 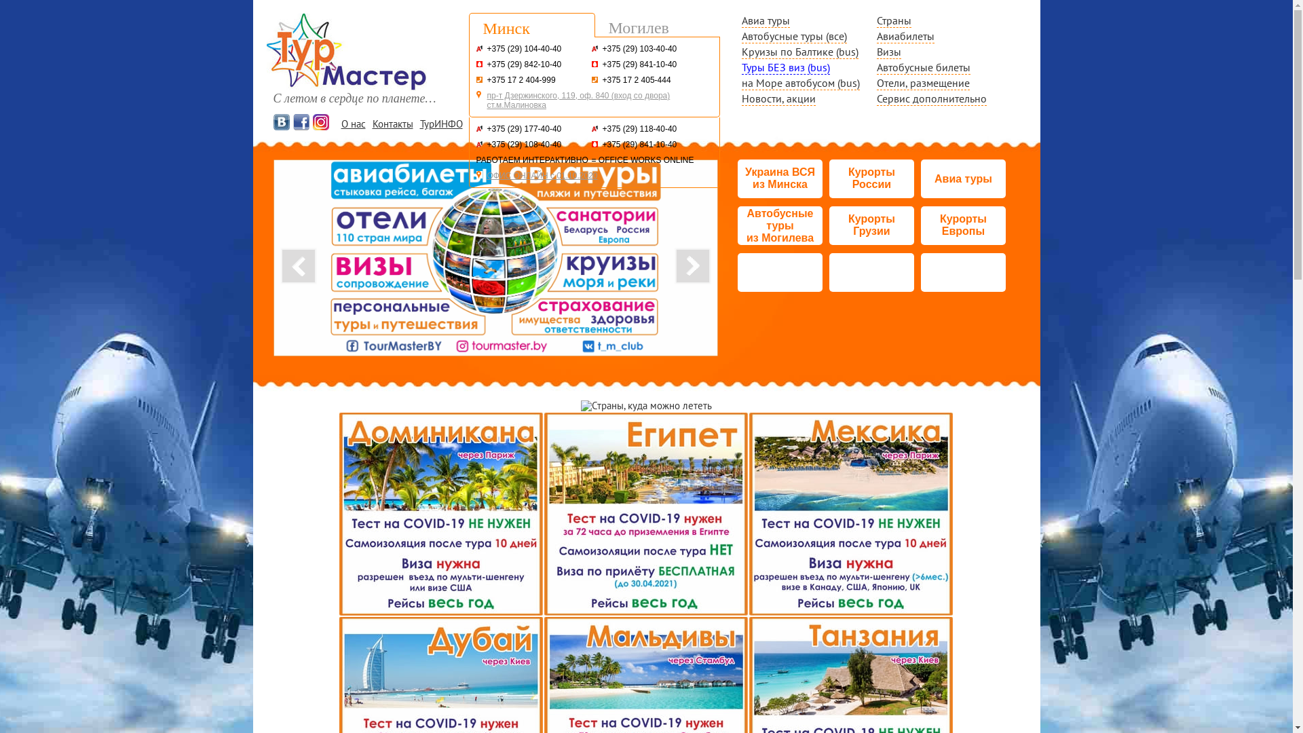 What do you see at coordinates (594, 64) in the screenshot?
I see `MTS` at bounding box center [594, 64].